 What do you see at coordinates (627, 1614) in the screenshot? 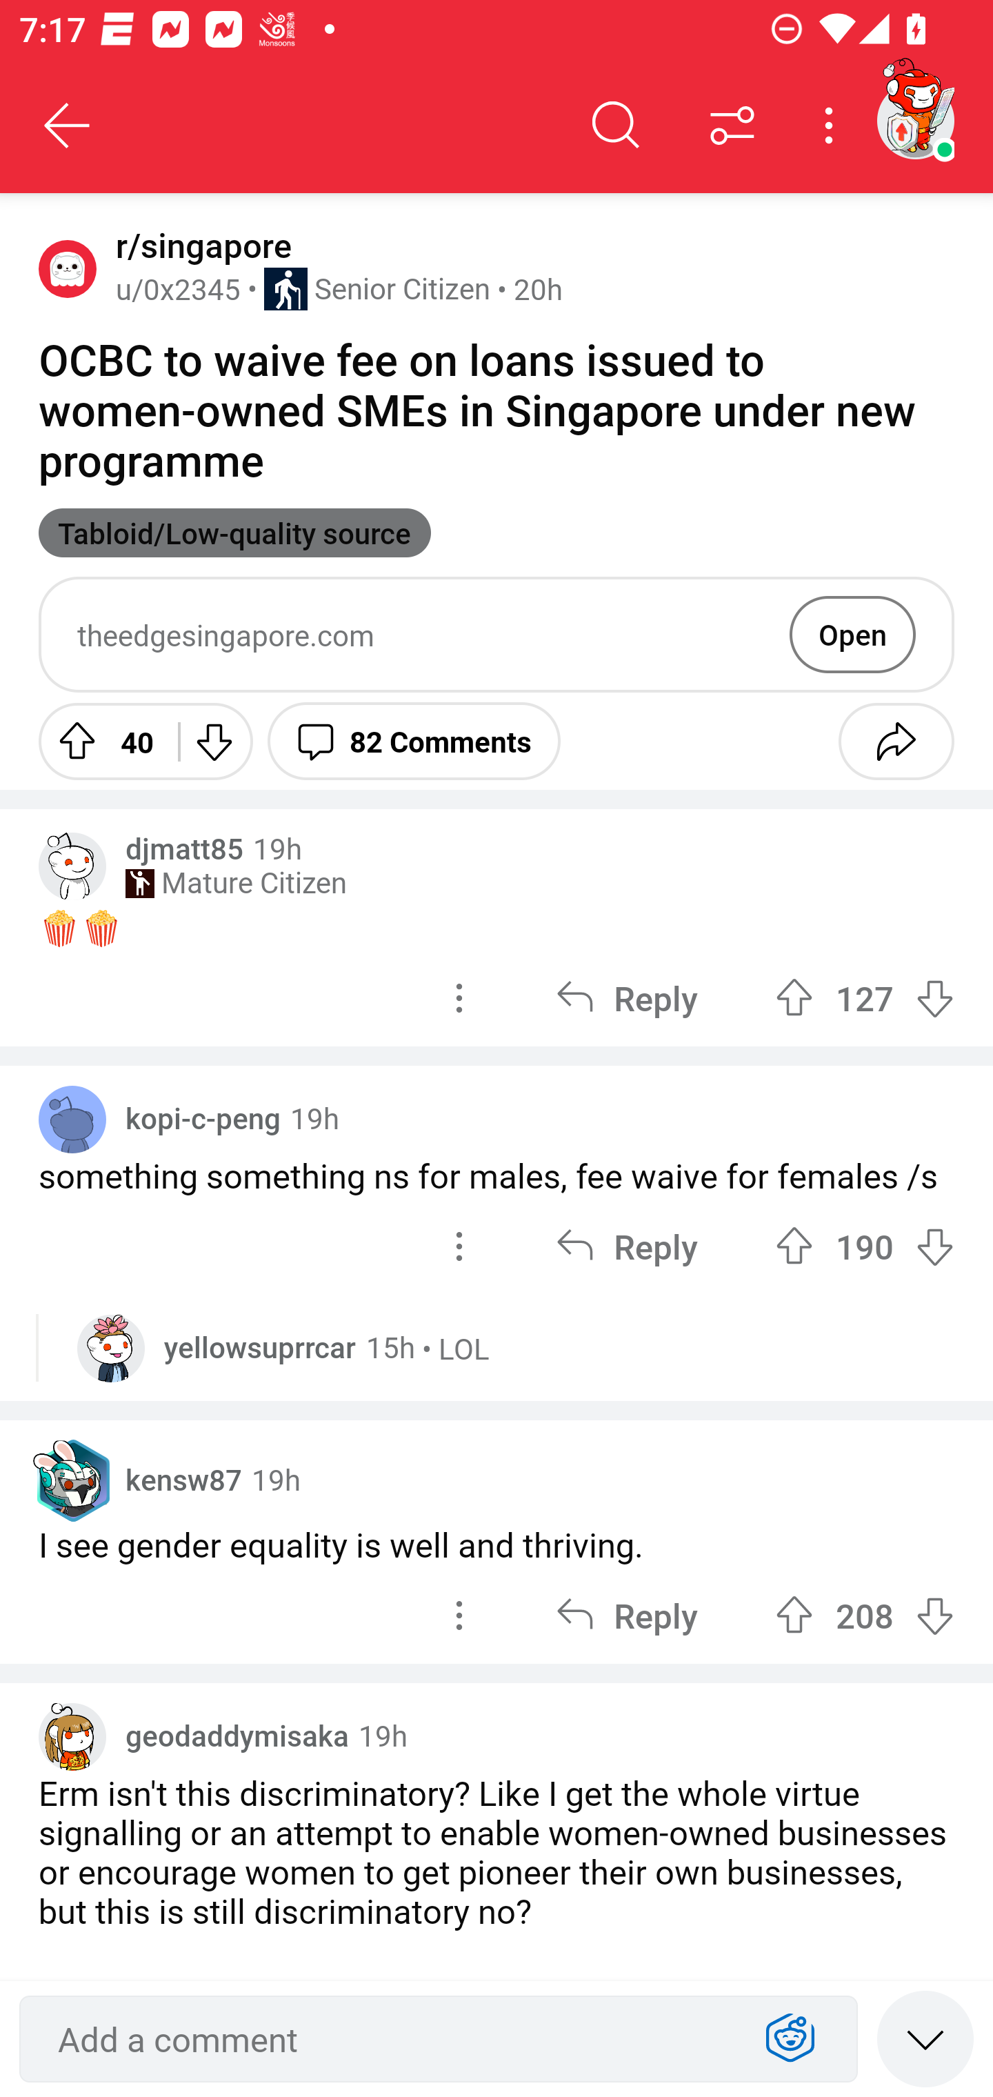
I see `Reply` at bounding box center [627, 1614].